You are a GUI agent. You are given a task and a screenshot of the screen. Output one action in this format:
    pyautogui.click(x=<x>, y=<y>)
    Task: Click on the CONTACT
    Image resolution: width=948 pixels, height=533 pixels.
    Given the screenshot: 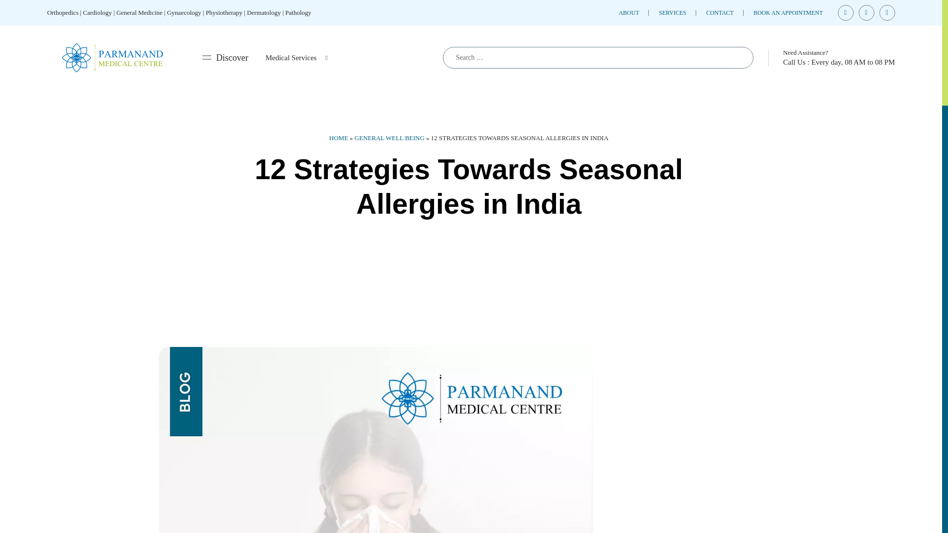 What is the action you would take?
    pyautogui.click(x=720, y=13)
    